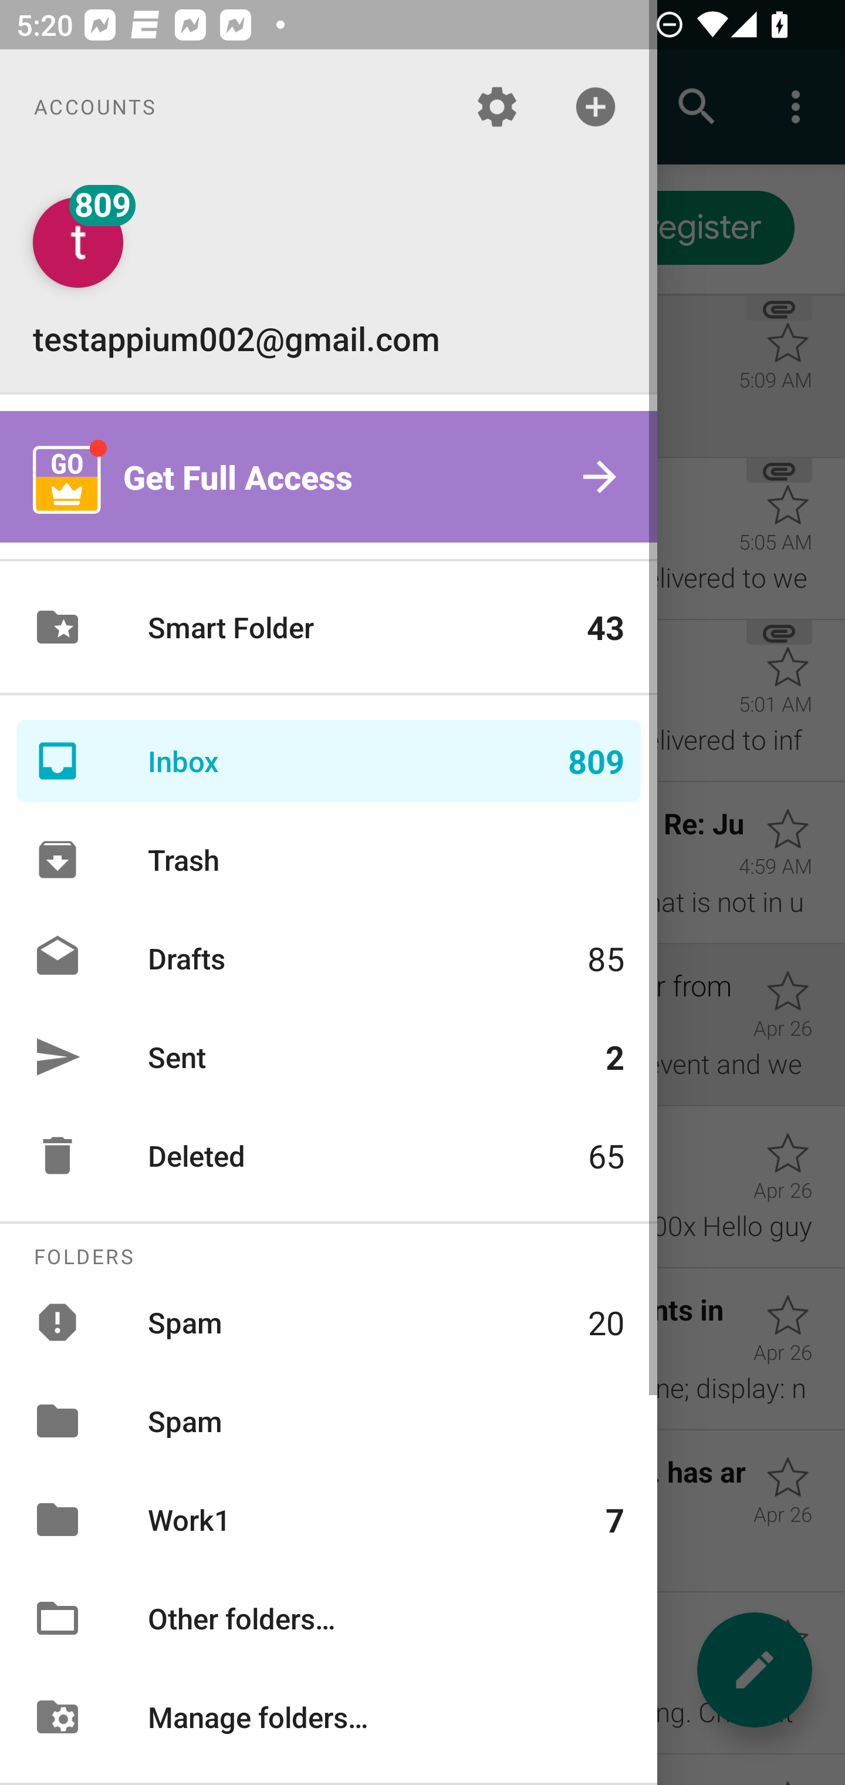  Describe the element at coordinates (329, 1321) in the screenshot. I see `Spam 20` at that location.